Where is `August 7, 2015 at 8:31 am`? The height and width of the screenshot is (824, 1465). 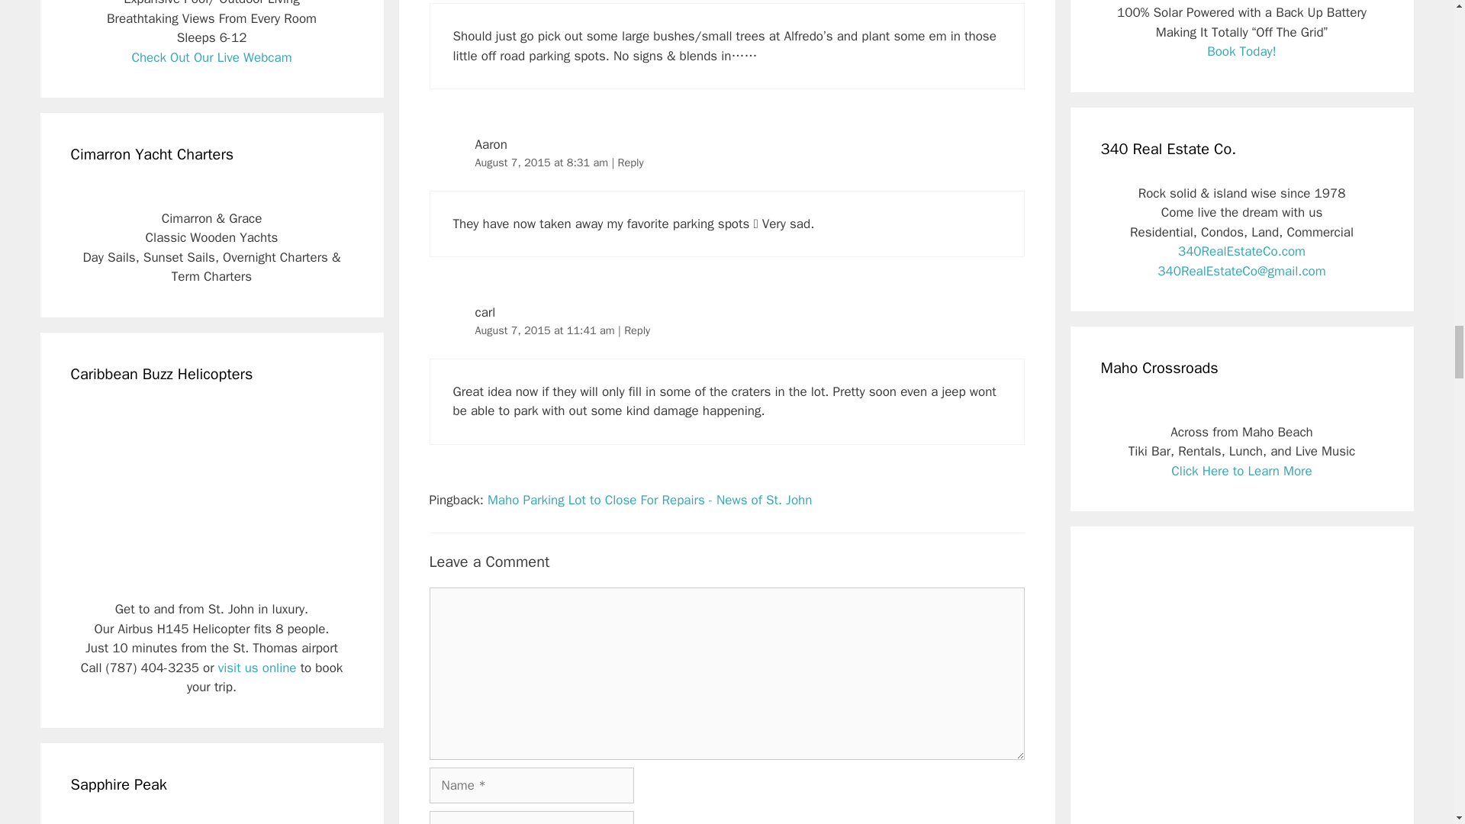
August 7, 2015 at 8:31 am is located at coordinates (543, 163).